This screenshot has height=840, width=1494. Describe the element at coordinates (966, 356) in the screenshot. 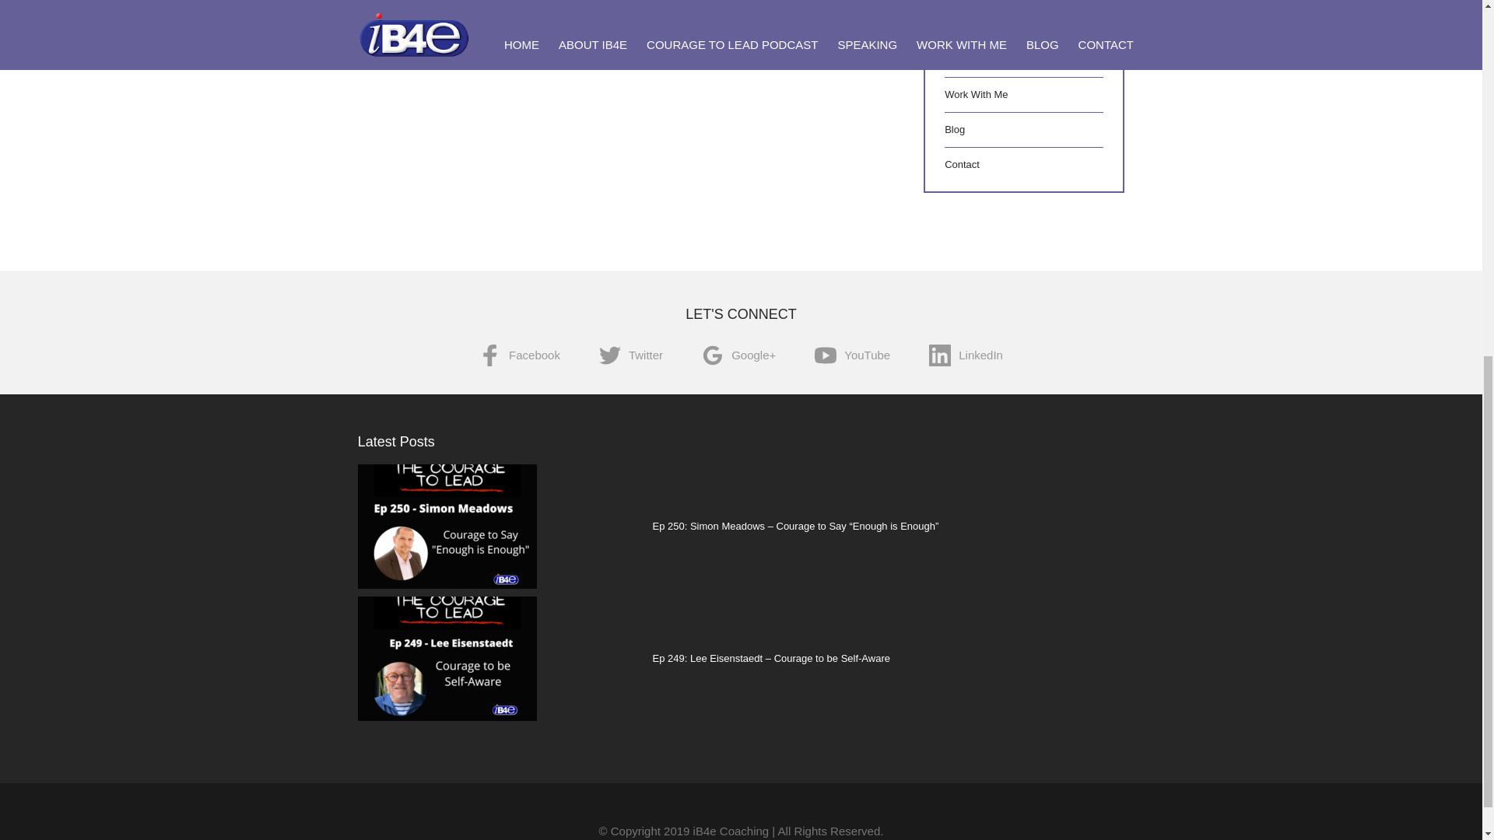

I see `LinkedIn` at that location.